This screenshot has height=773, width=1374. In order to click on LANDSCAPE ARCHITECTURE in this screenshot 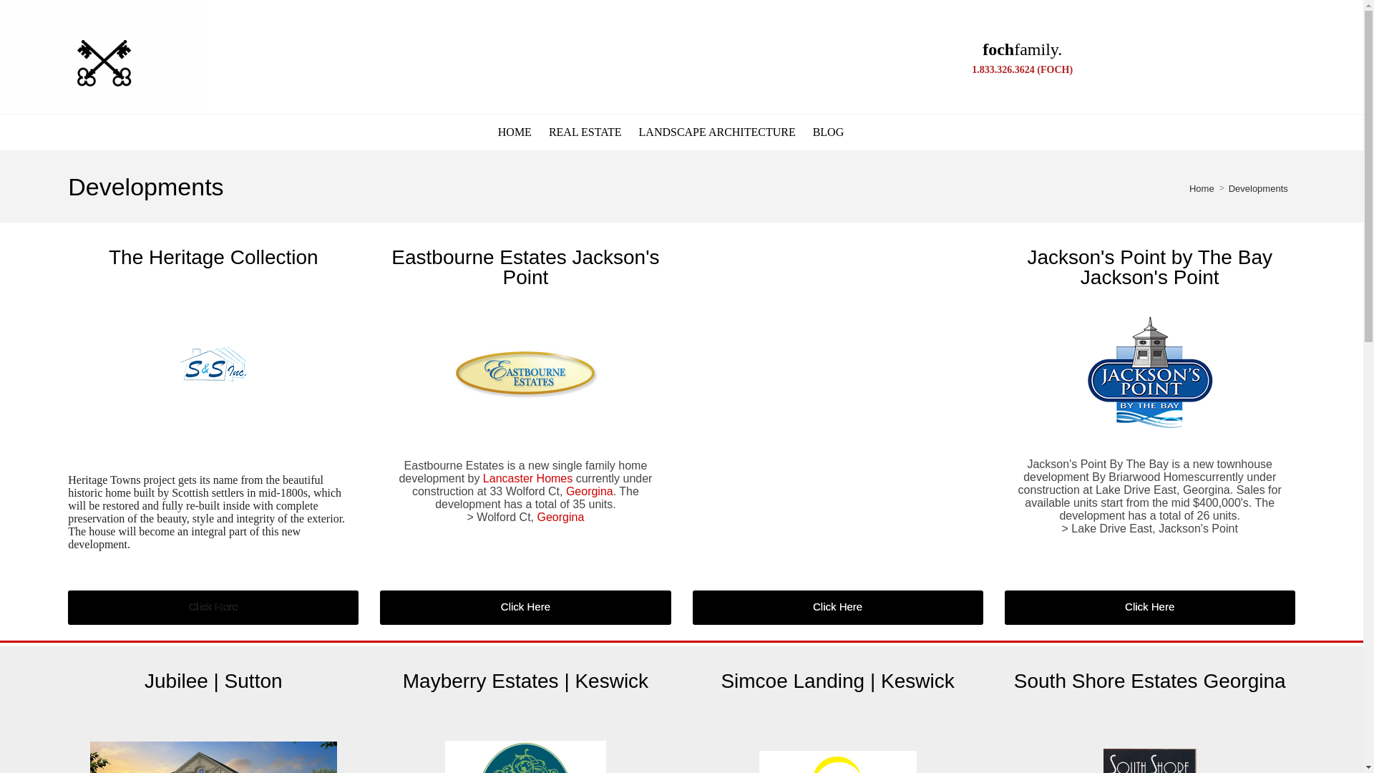, I will do `click(717, 132)`.